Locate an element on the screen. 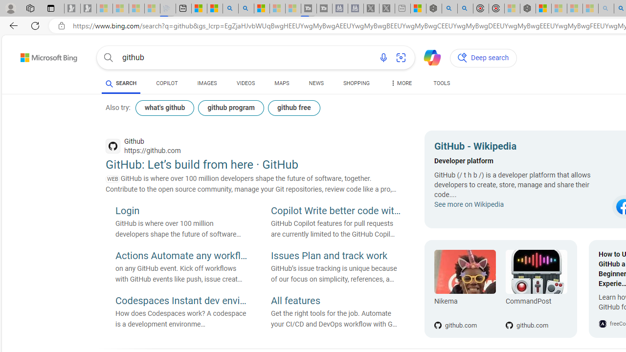 This screenshot has height=352, width=626. Actions Automate any workflow is located at coordinates (181, 257).